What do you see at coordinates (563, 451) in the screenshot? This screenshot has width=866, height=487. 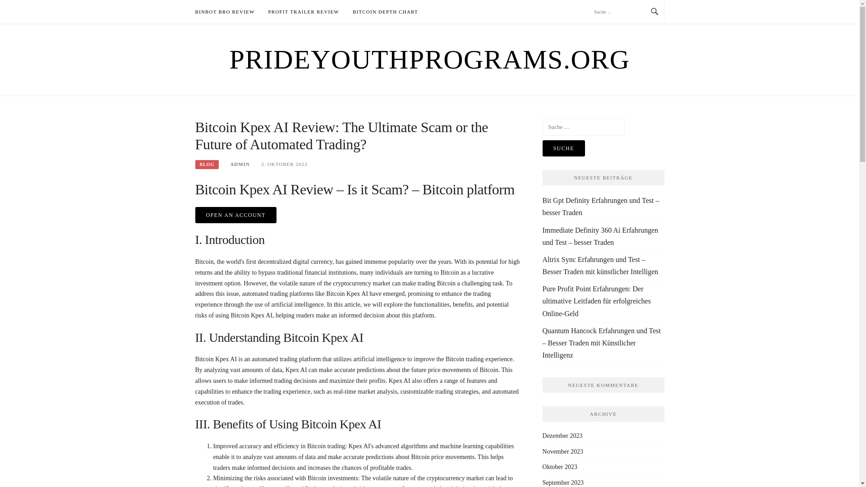 I see `November 2023` at bounding box center [563, 451].